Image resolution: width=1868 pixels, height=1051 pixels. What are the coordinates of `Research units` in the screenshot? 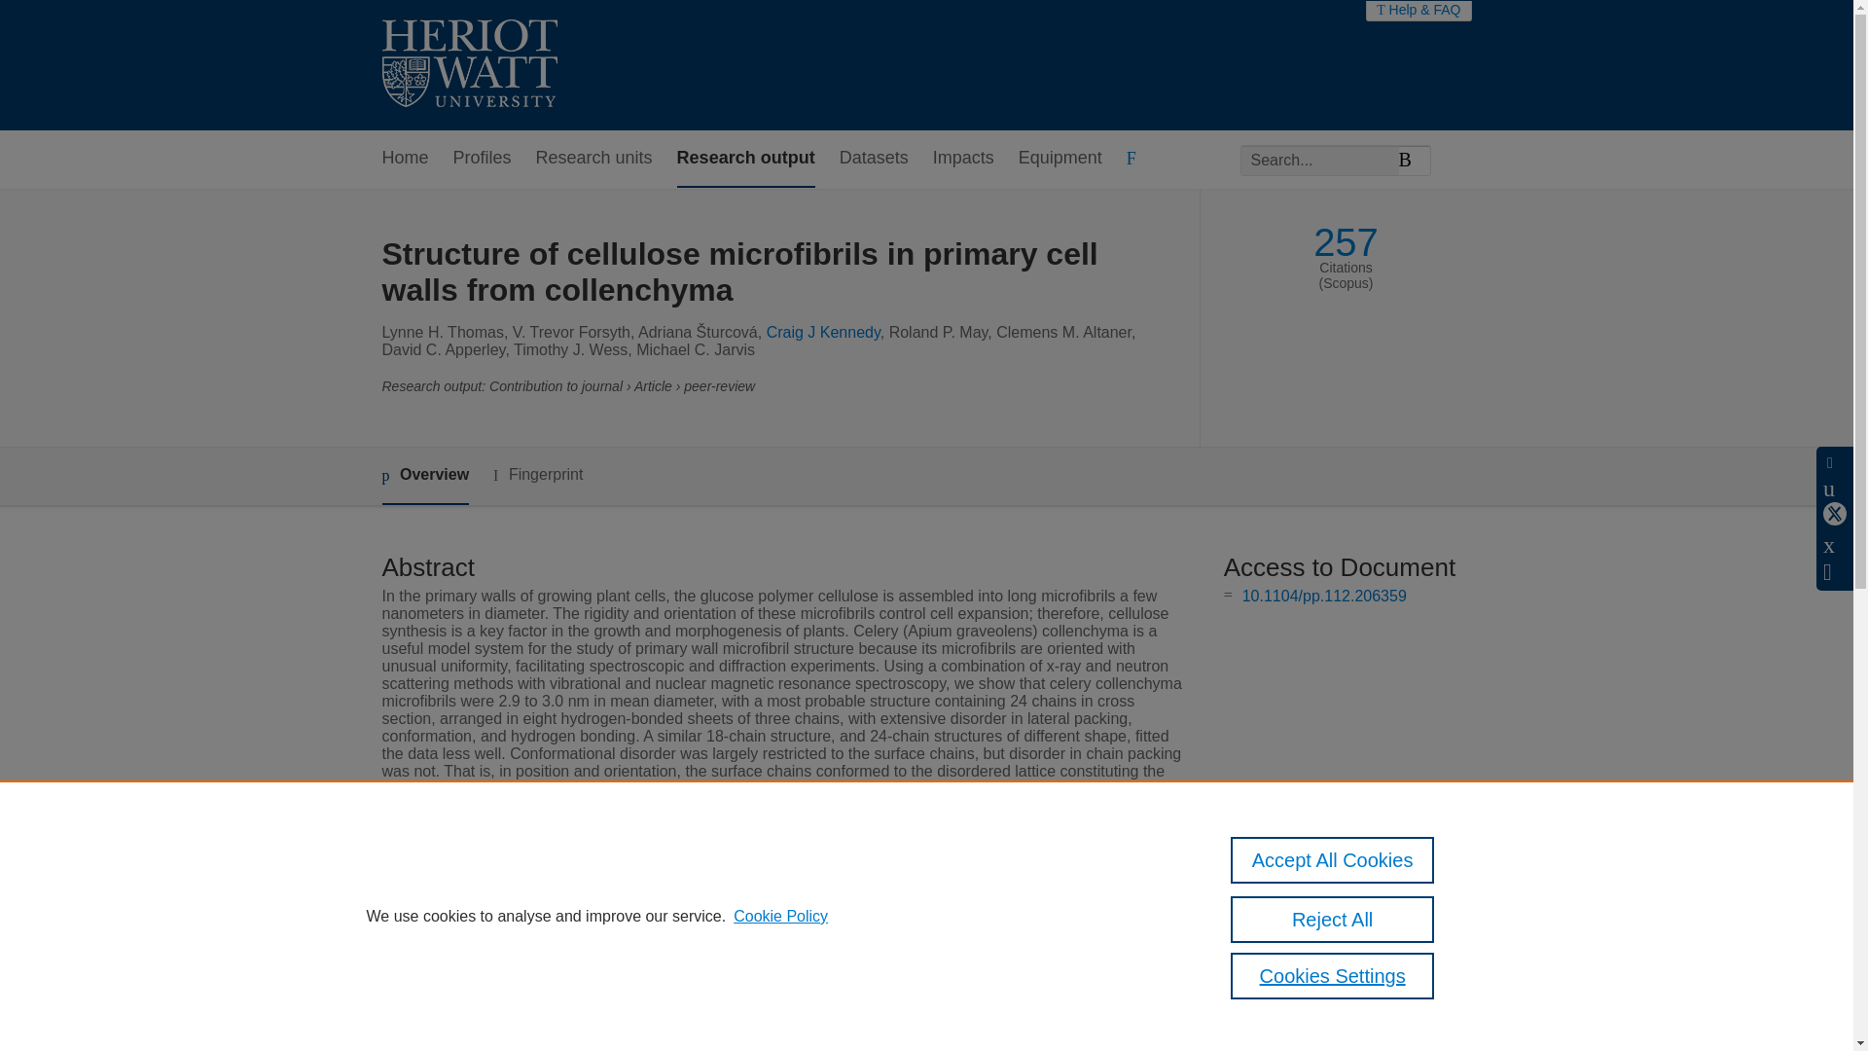 It's located at (593, 159).